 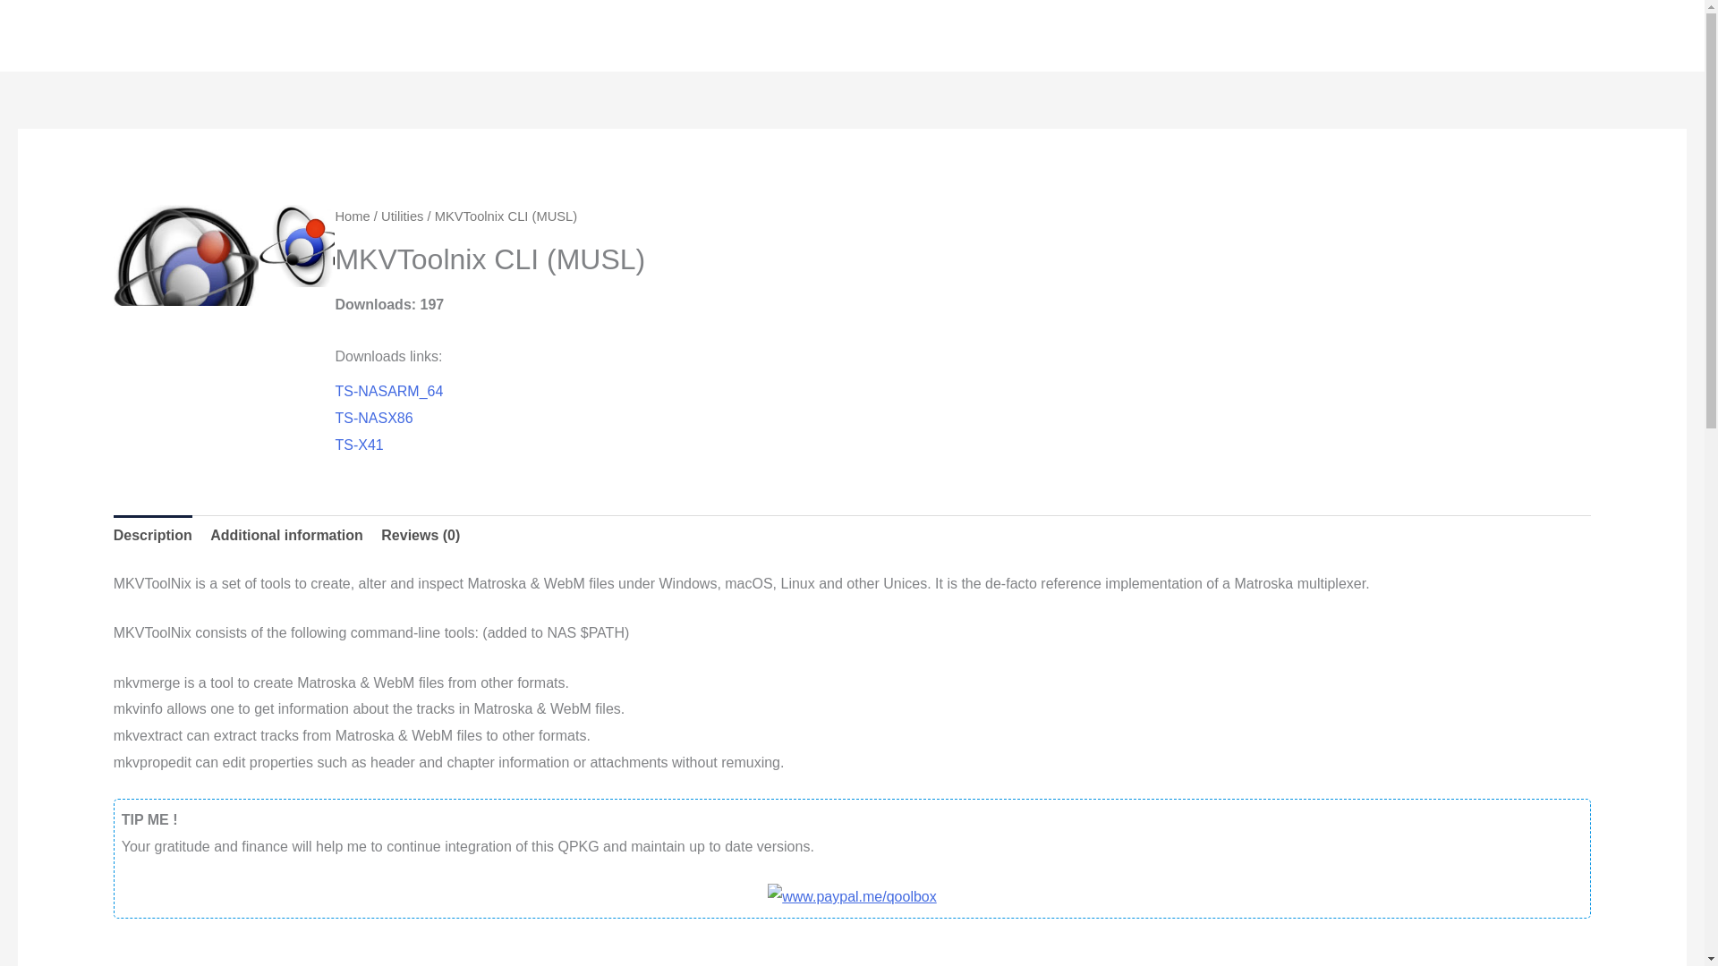 I want to click on Archives, so click(x=1482, y=36).